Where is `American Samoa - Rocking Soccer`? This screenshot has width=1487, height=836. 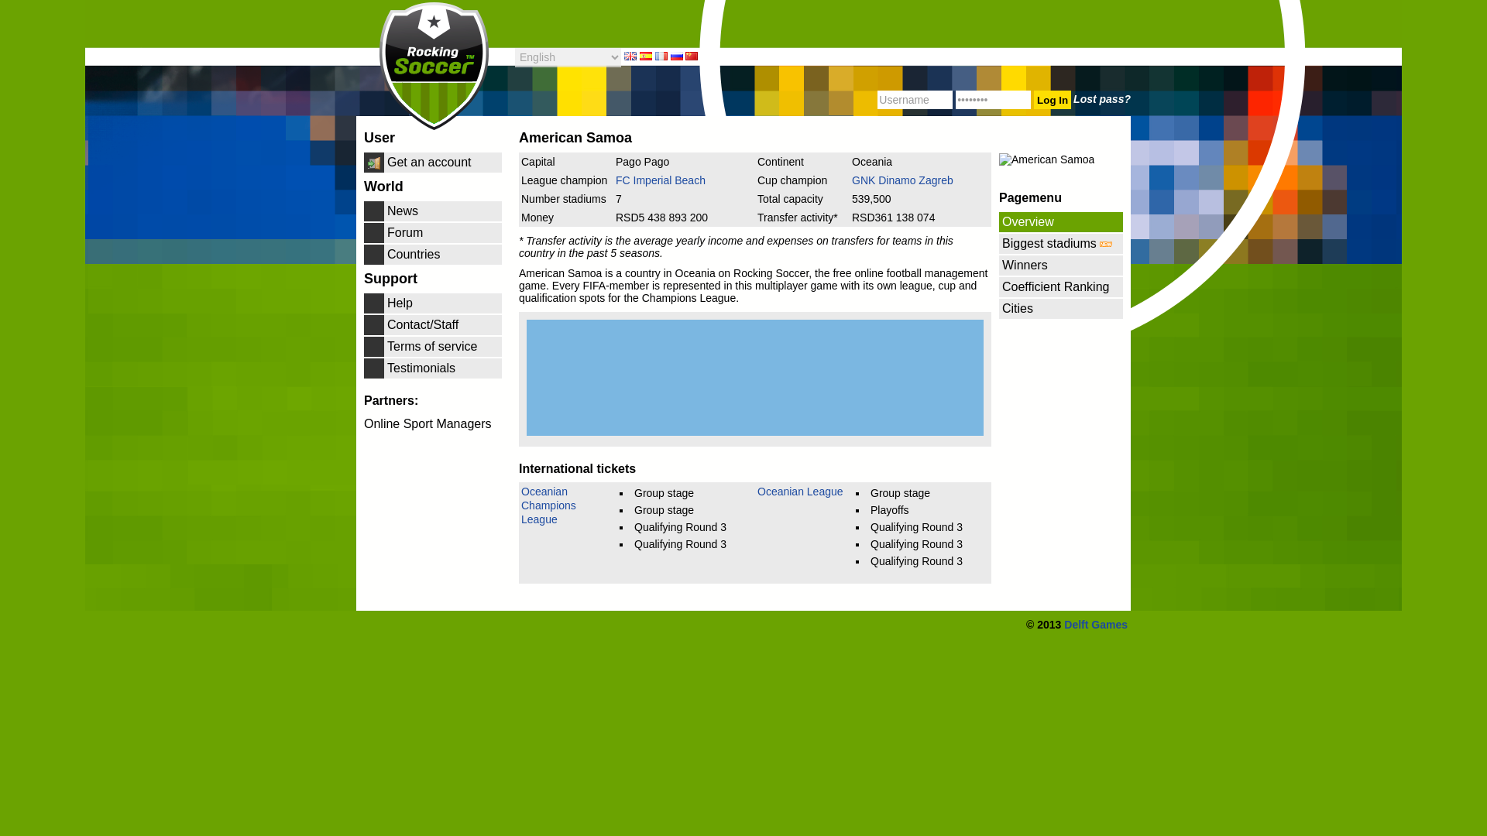
American Samoa - Rocking Soccer is located at coordinates (743, 48).